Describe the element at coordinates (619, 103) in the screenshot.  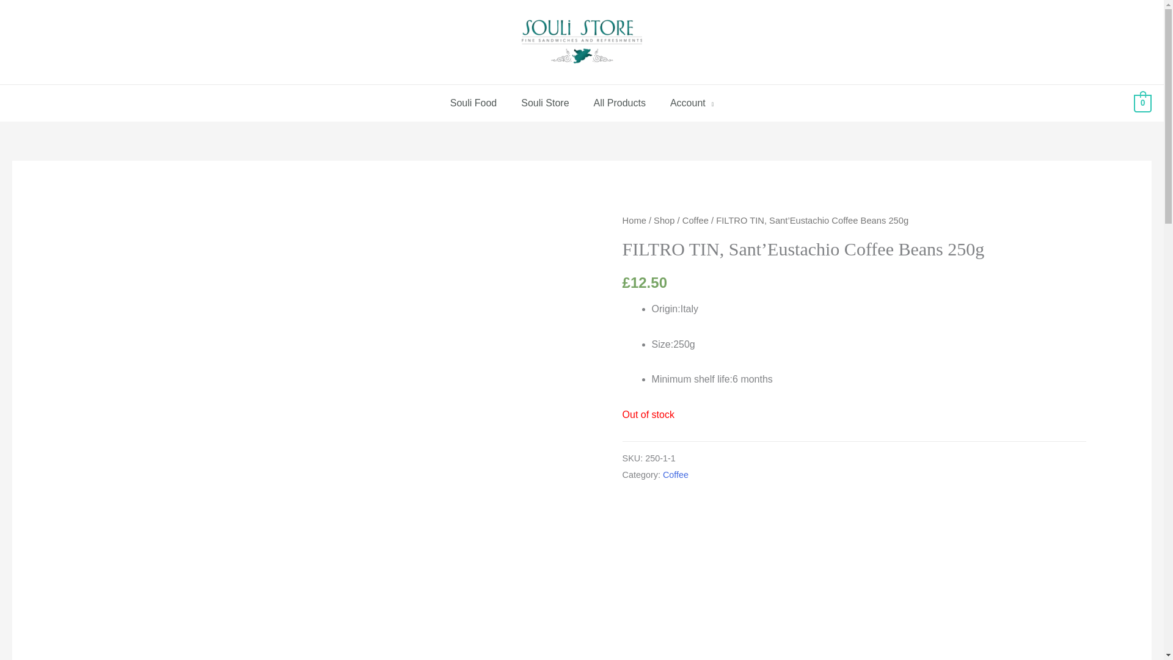
I see `All Products` at that location.